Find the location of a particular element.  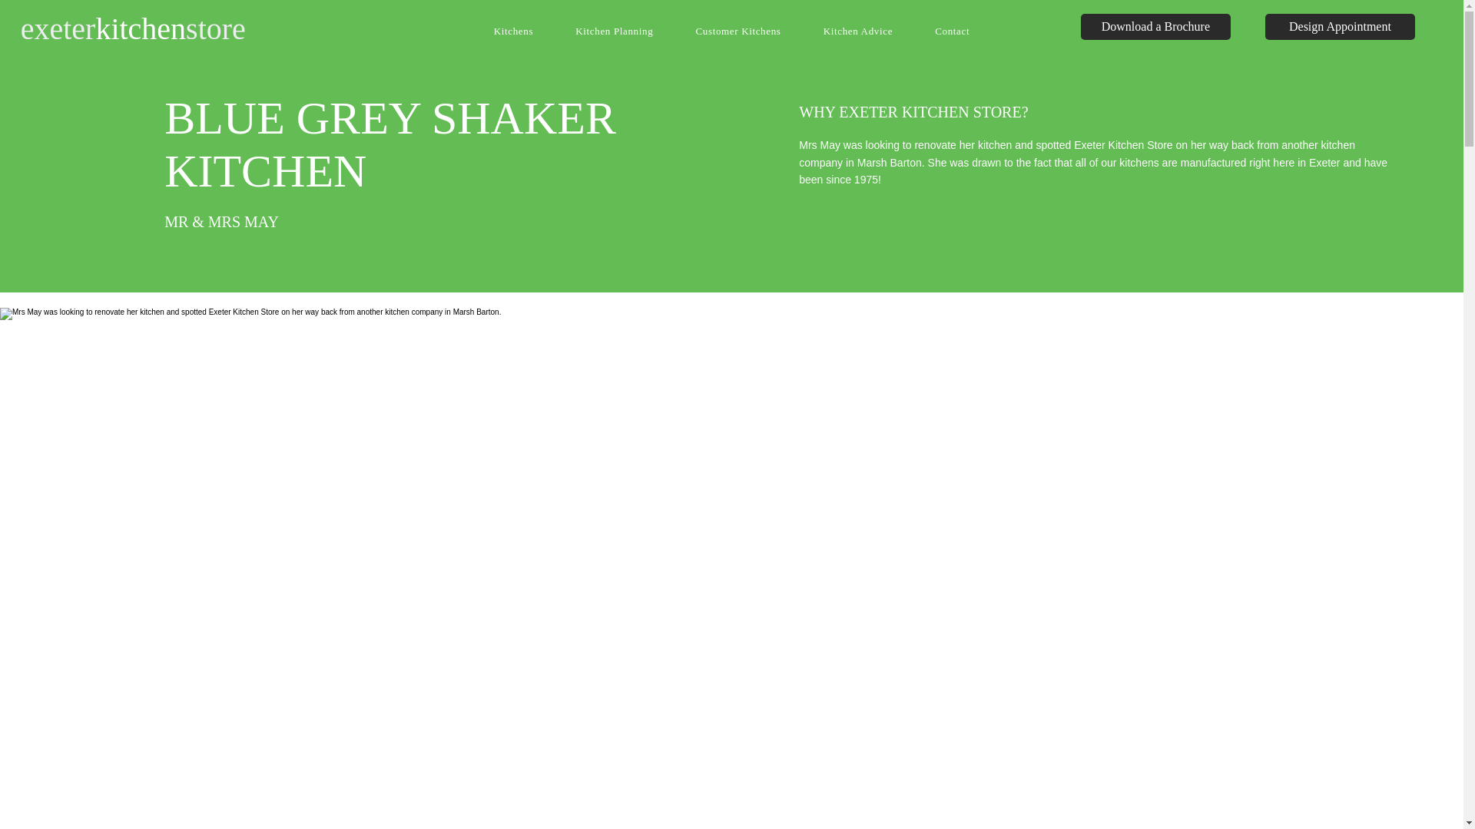

exeterkitchenstore is located at coordinates (133, 29).